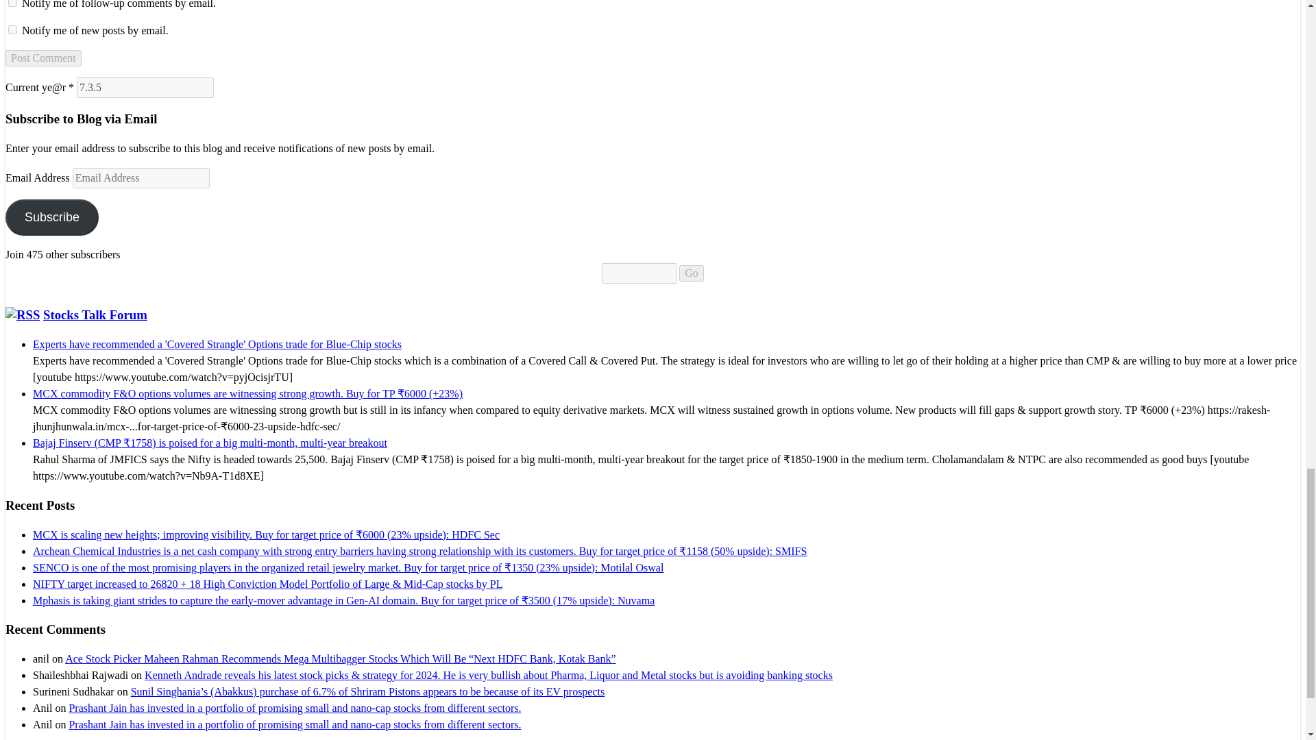  I want to click on Go, so click(691, 273).